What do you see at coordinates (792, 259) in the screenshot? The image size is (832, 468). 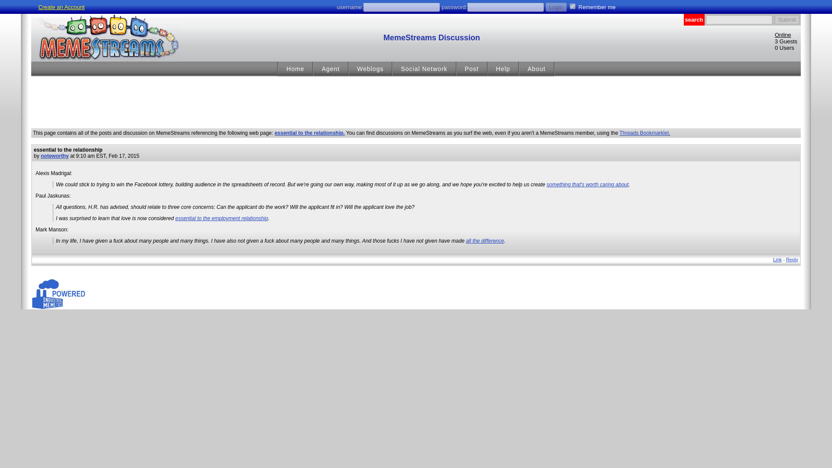 I see `Reply` at bounding box center [792, 259].